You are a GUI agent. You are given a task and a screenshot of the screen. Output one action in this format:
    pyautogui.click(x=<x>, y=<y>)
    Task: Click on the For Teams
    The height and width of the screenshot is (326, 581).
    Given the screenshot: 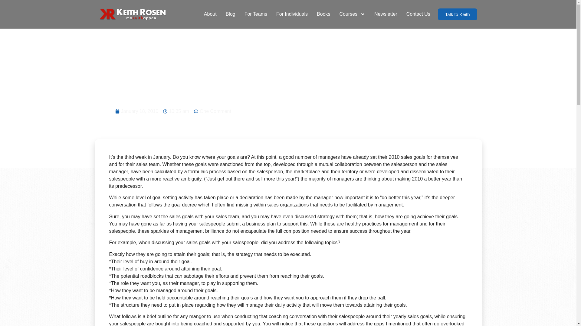 What is the action you would take?
    pyautogui.click(x=256, y=14)
    